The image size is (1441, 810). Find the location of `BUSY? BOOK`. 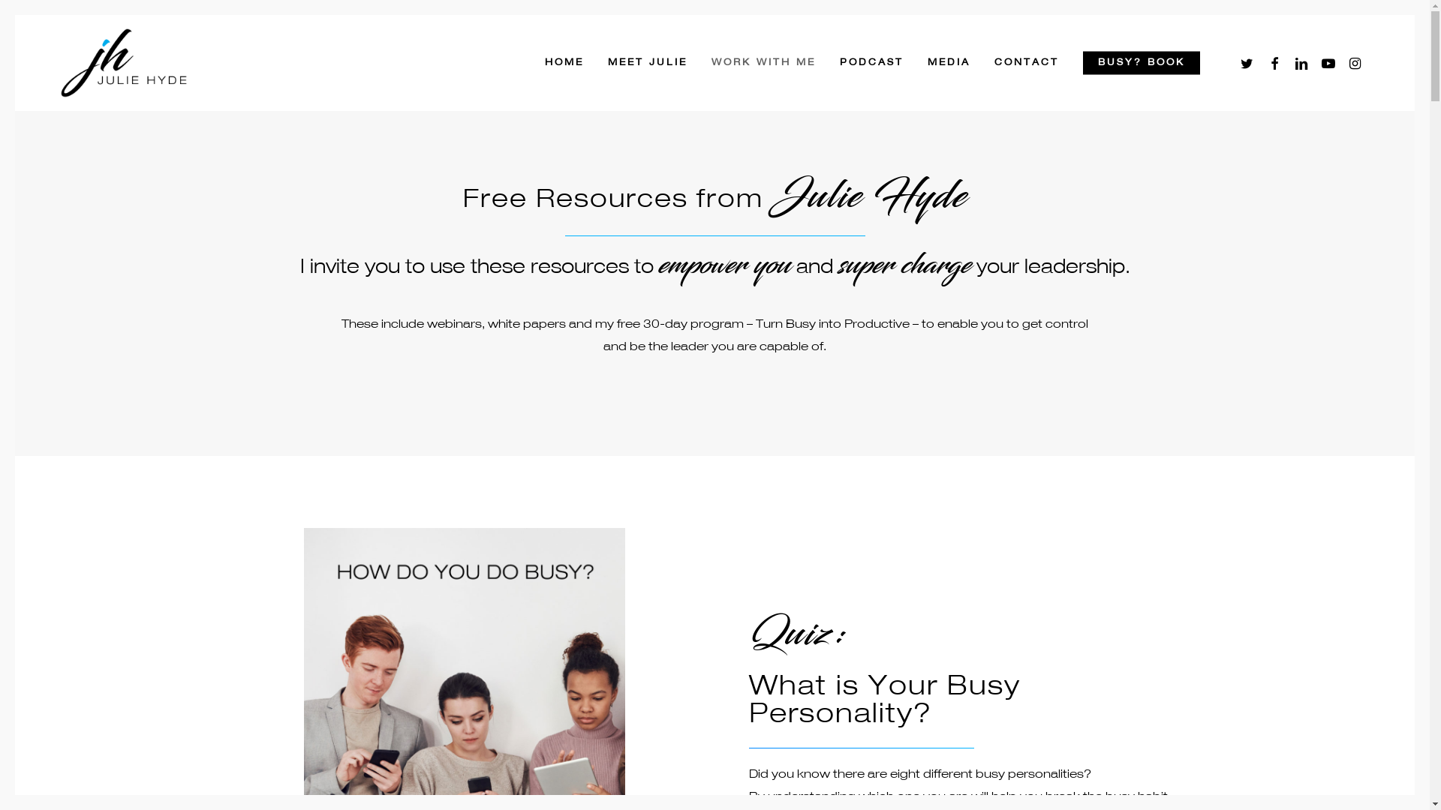

BUSY? BOOK is located at coordinates (1142, 63).